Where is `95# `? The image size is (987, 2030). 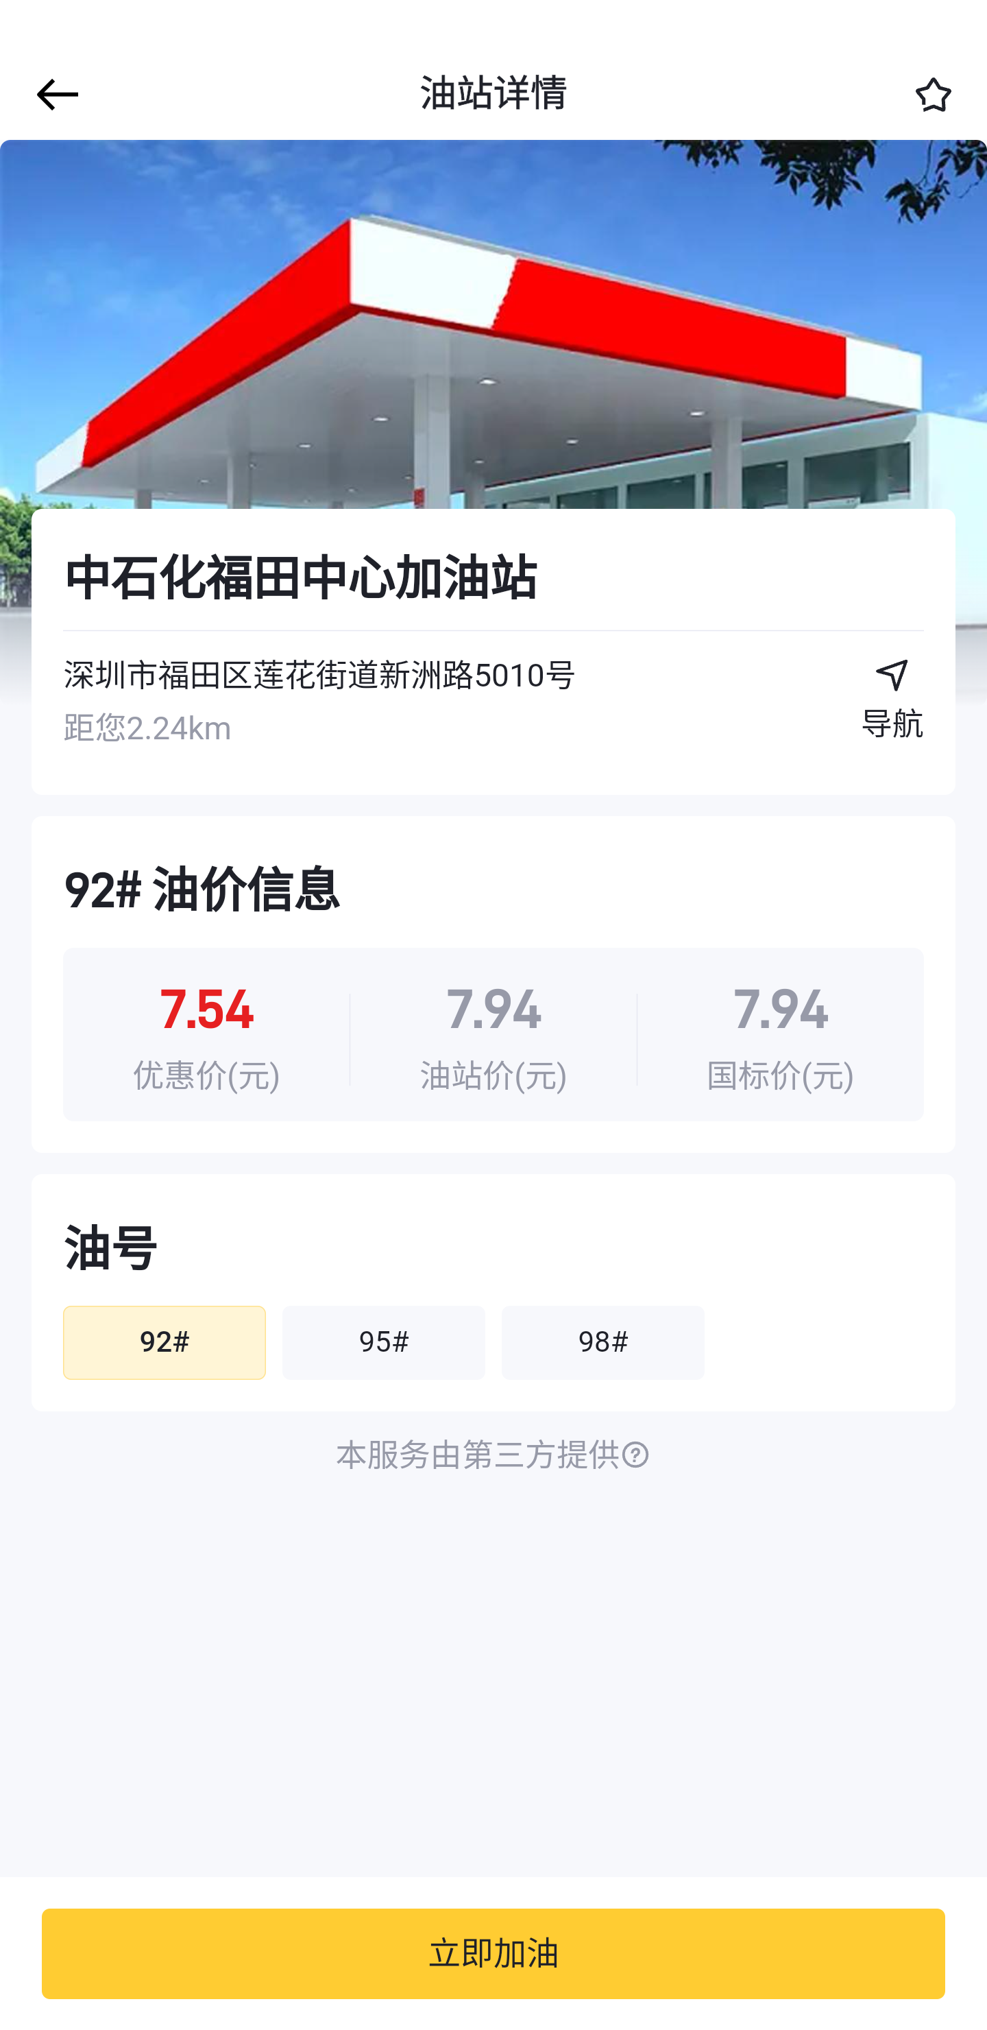 95#  is located at coordinates (383, 1343).